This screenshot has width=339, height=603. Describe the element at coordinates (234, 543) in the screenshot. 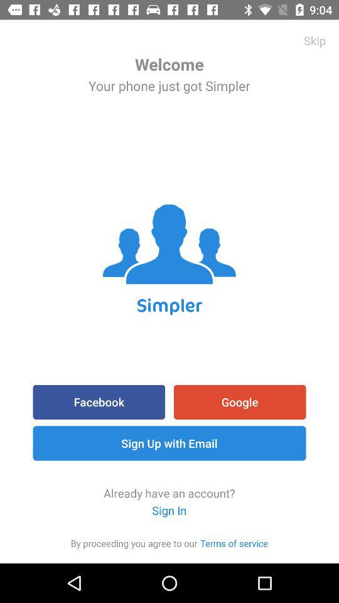

I see `press the icon to the right of the` at that location.